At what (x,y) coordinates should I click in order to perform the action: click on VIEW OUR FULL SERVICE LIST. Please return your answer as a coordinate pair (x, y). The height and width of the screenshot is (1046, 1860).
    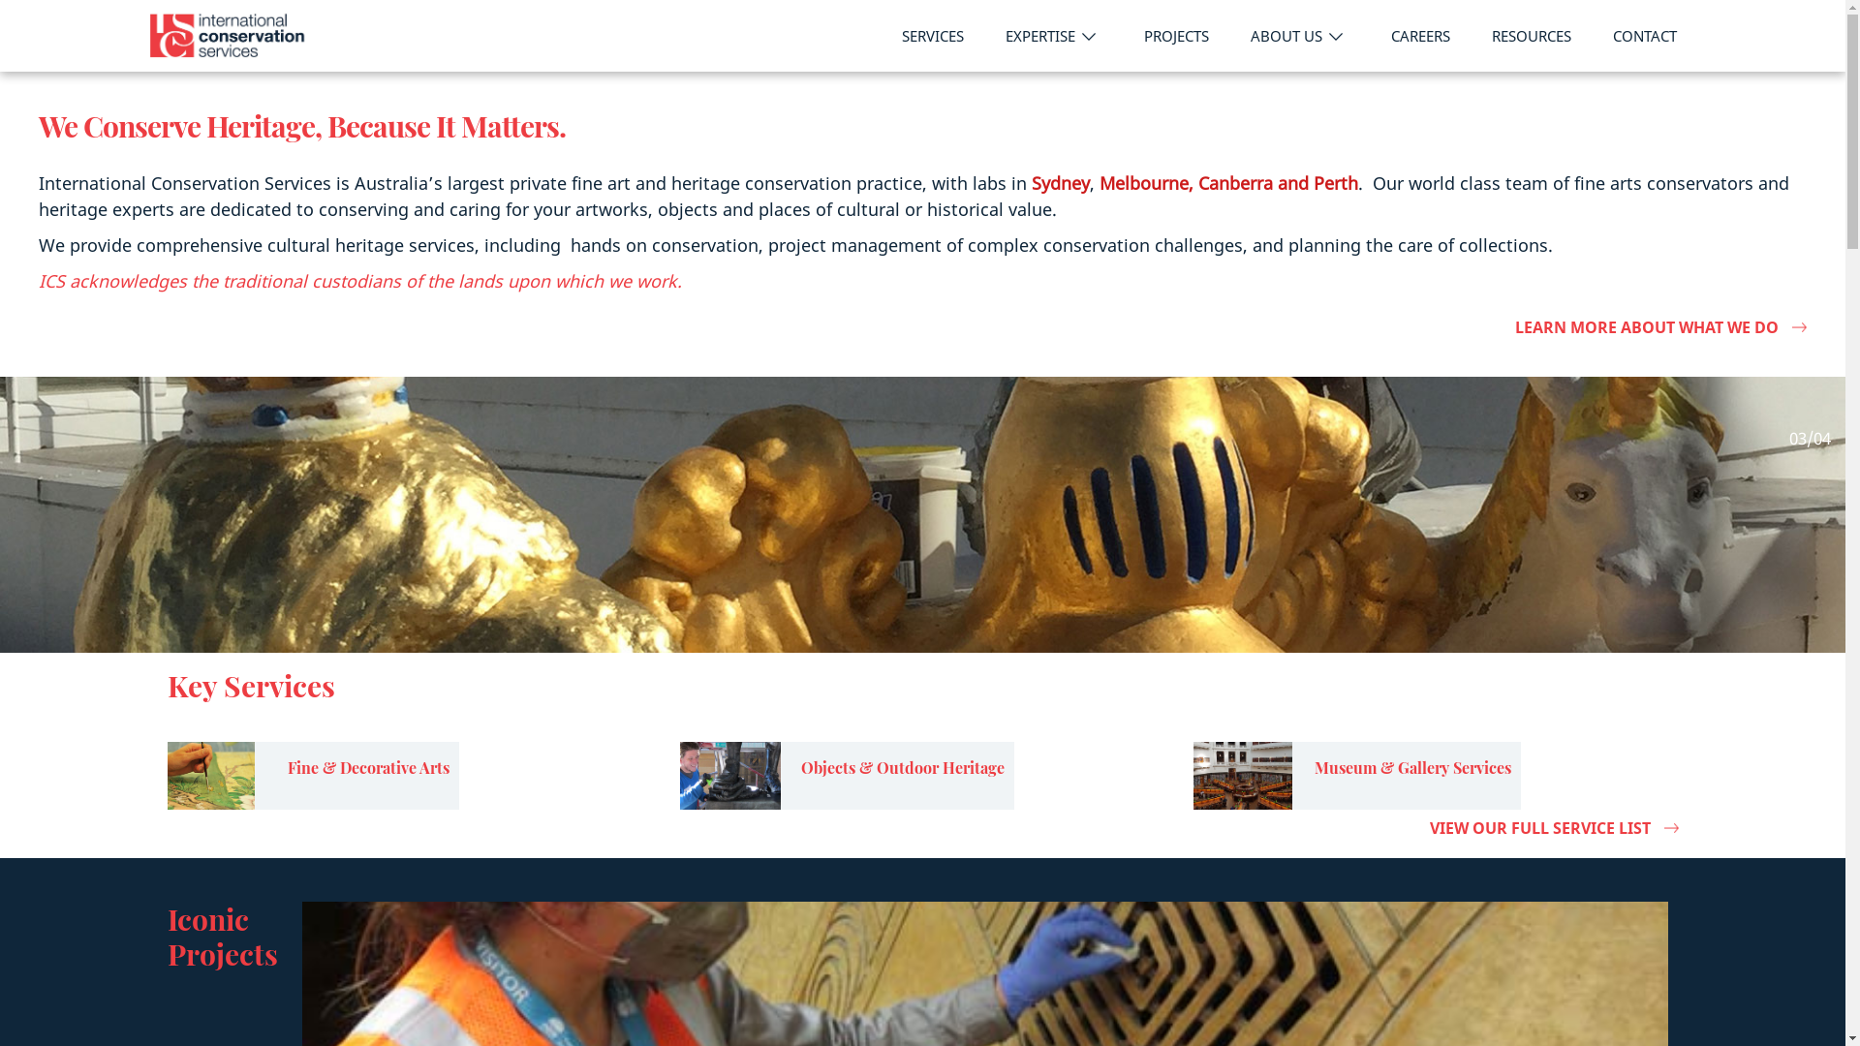
    Looking at the image, I should click on (922, 829).